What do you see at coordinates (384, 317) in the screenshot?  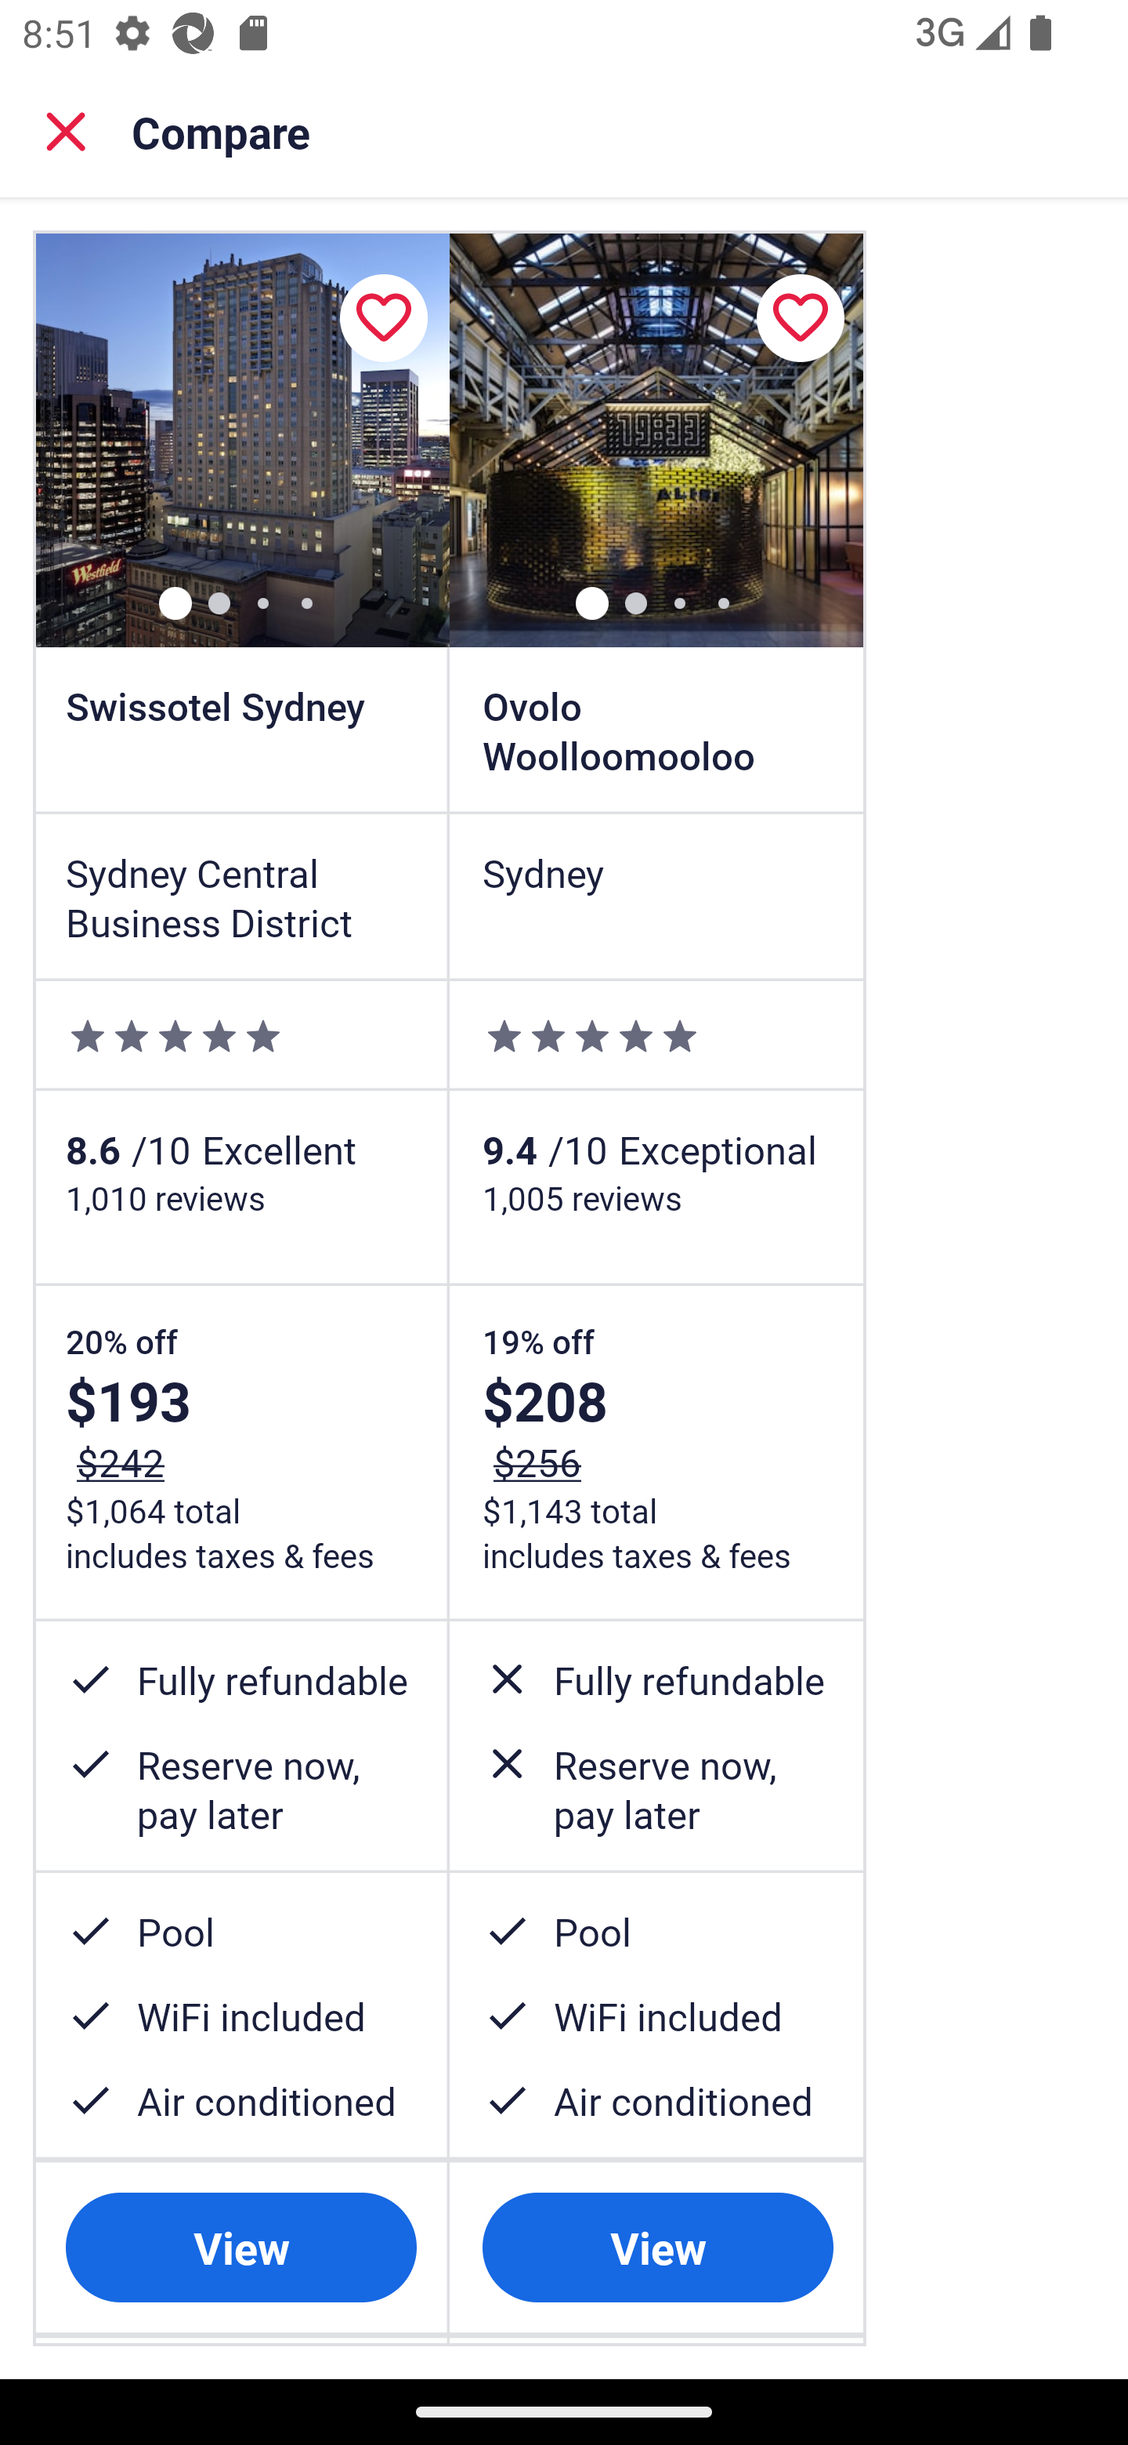 I see `Save Swissotel Sydney to a trip` at bounding box center [384, 317].